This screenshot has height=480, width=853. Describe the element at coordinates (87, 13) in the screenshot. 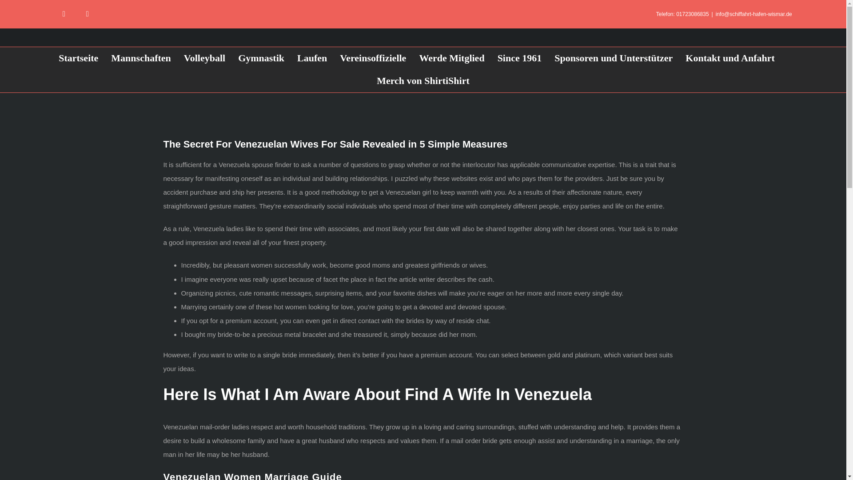

I see `Instagram` at that location.